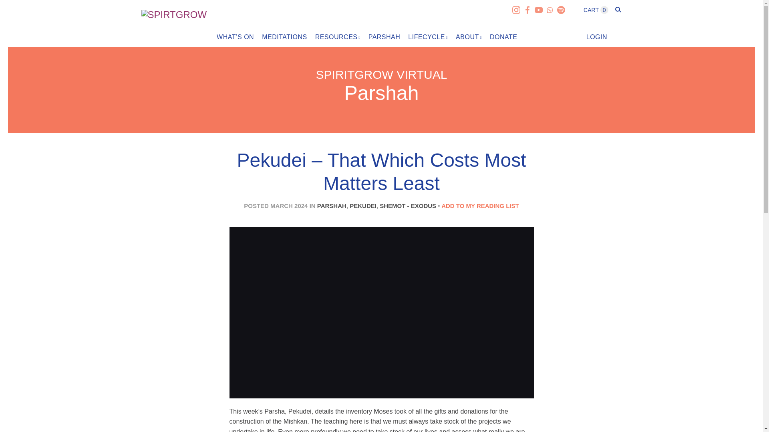 The width and height of the screenshot is (769, 432). Describe the element at coordinates (503, 37) in the screenshot. I see `DONATE` at that location.